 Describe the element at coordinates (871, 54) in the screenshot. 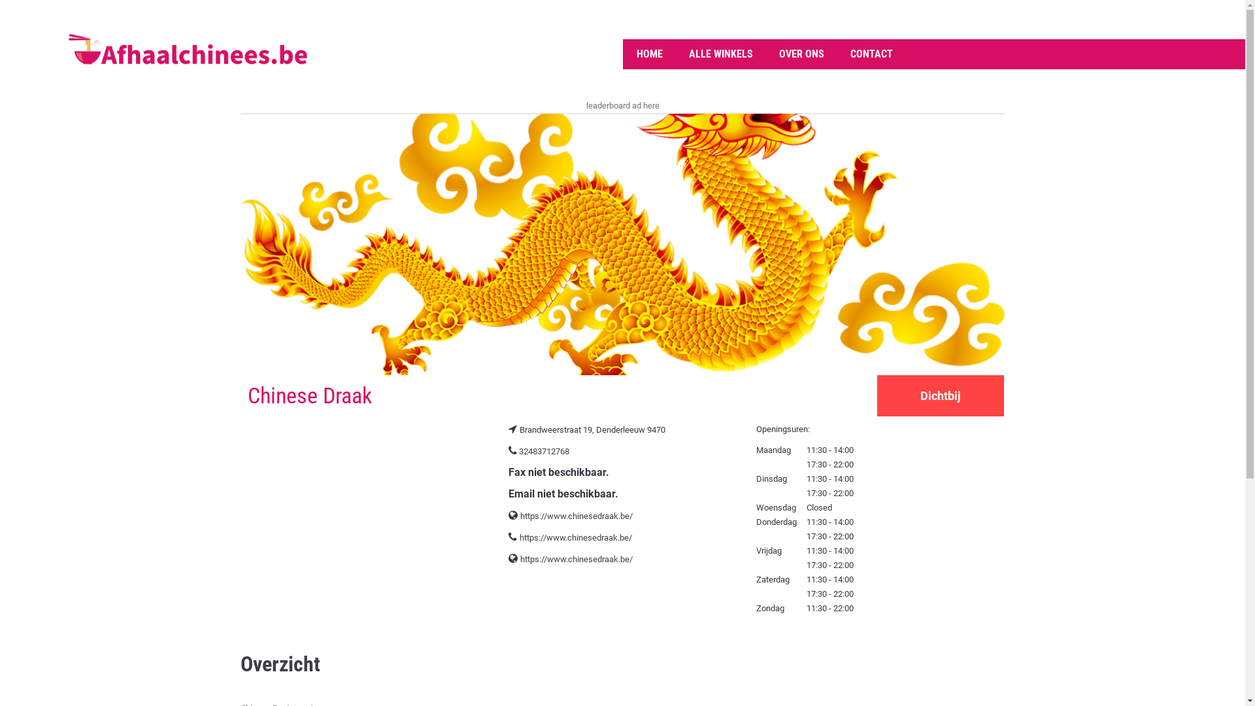

I see `CONTACT` at that location.